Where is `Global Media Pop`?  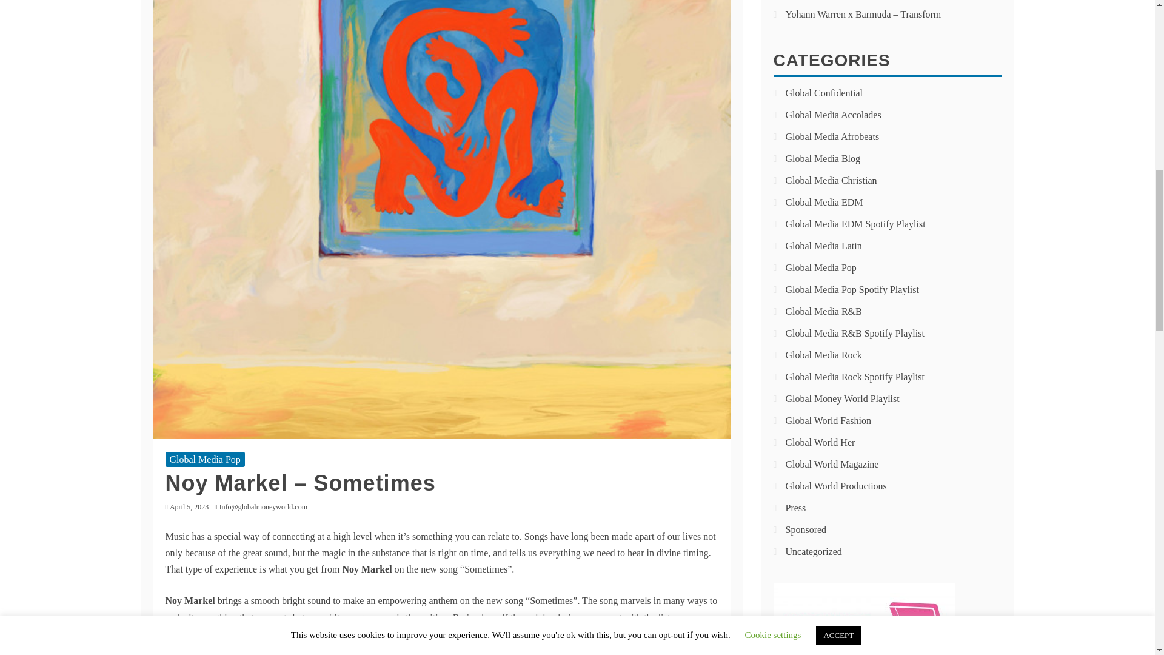
Global Media Pop is located at coordinates (205, 460).